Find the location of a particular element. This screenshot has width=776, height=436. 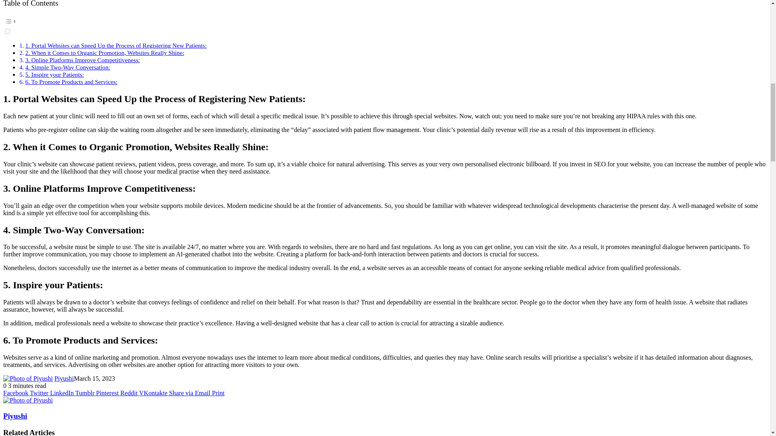

3. Online Platforms Improve Competitiveness: is located at coordinates (82, 60).